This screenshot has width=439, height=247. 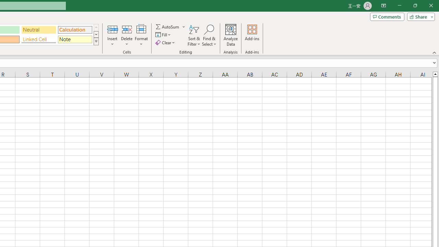 What do you see at coordinates (127, 29) in the screenshot?
I see `Delete Cells...` at bounding box center [127, 29].